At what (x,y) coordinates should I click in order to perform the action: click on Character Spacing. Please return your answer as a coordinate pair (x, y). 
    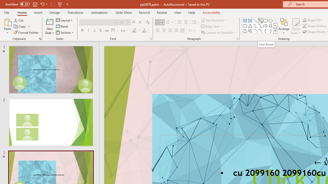
    Looking at the image, I should click on (115, 31).